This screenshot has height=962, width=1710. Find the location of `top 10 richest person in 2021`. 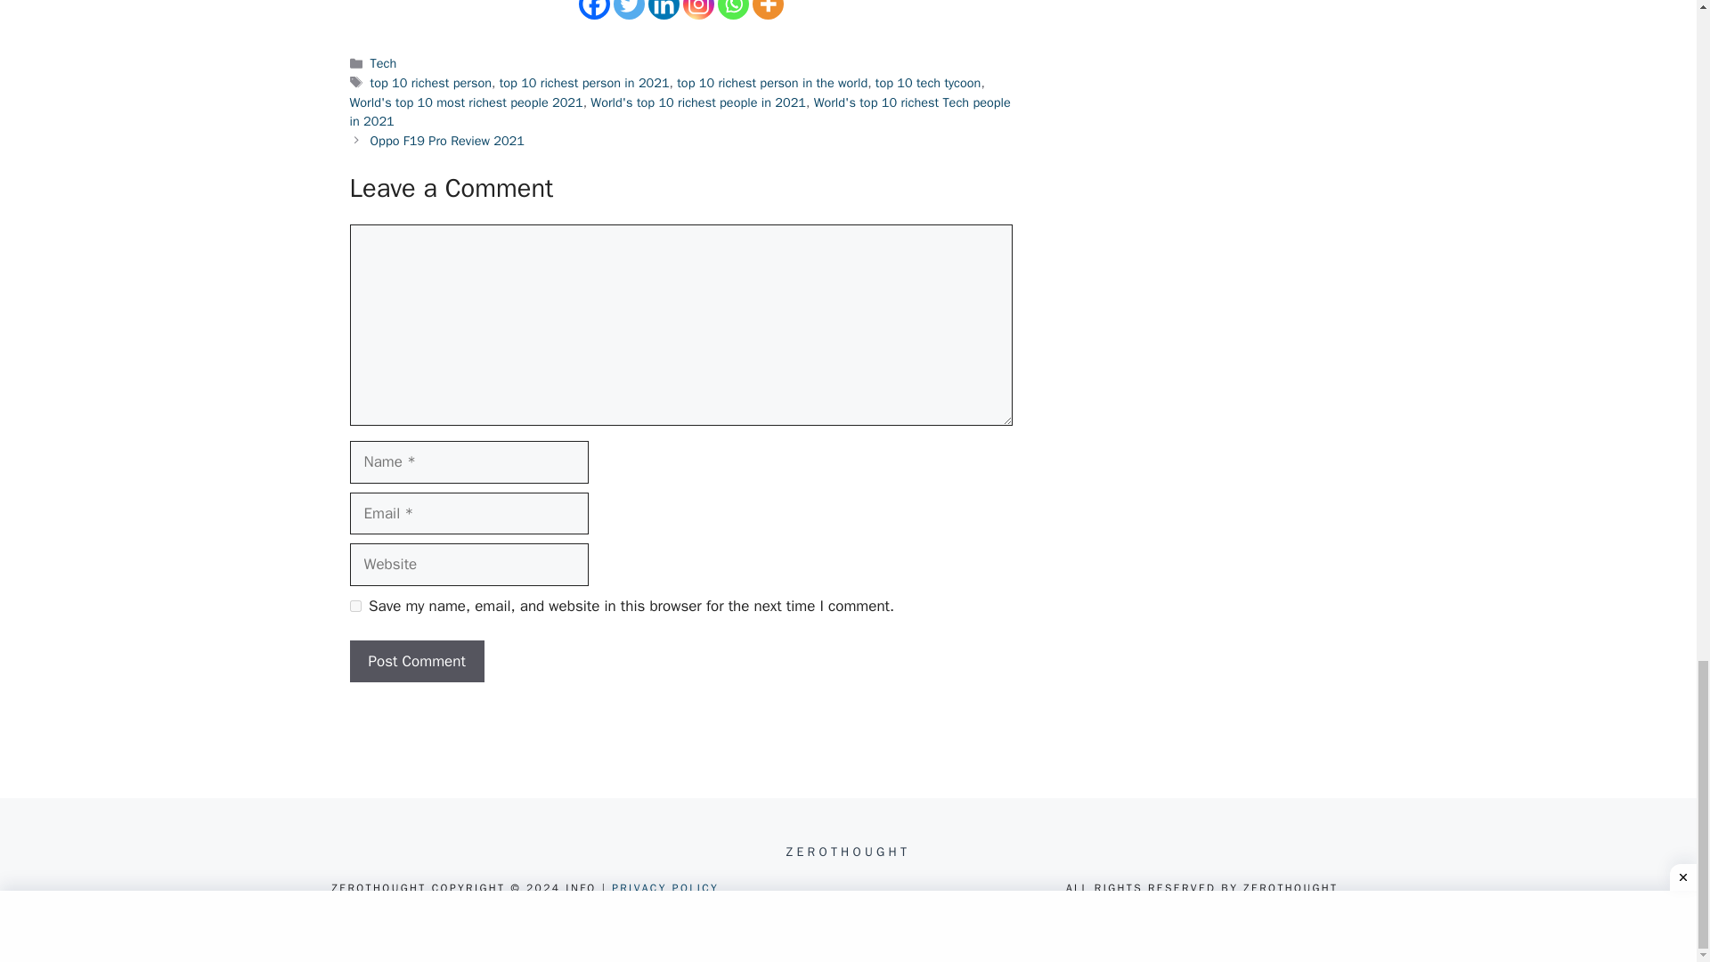

top 10 richest person in 2021 is located at coordinates (584, 82).